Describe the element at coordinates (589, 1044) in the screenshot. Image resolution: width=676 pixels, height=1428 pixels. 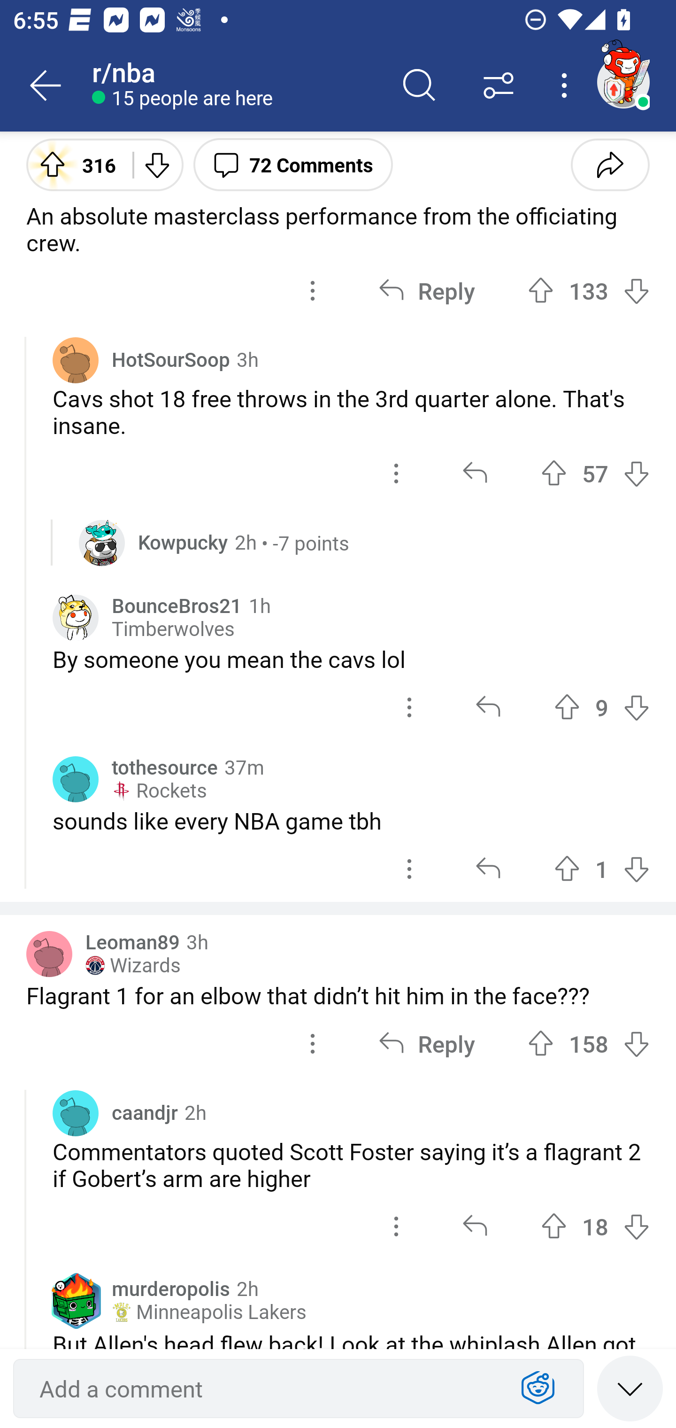
I see `Upvote 158 158 votes Downvote` at that location.